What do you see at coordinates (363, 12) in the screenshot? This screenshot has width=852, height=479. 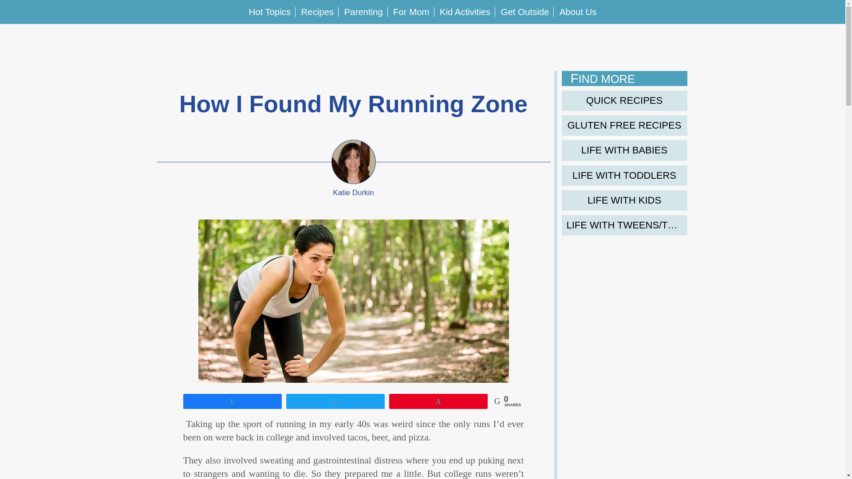 I see `Parenting` at bounding box center [363, 12].